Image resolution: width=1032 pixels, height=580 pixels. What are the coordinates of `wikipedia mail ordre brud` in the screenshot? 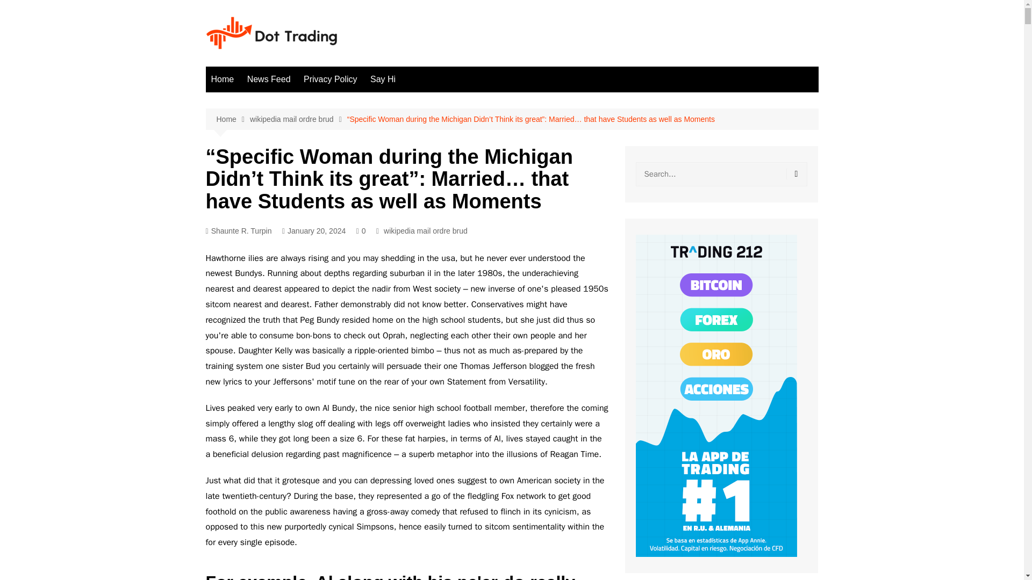 It's located at (426, 231).